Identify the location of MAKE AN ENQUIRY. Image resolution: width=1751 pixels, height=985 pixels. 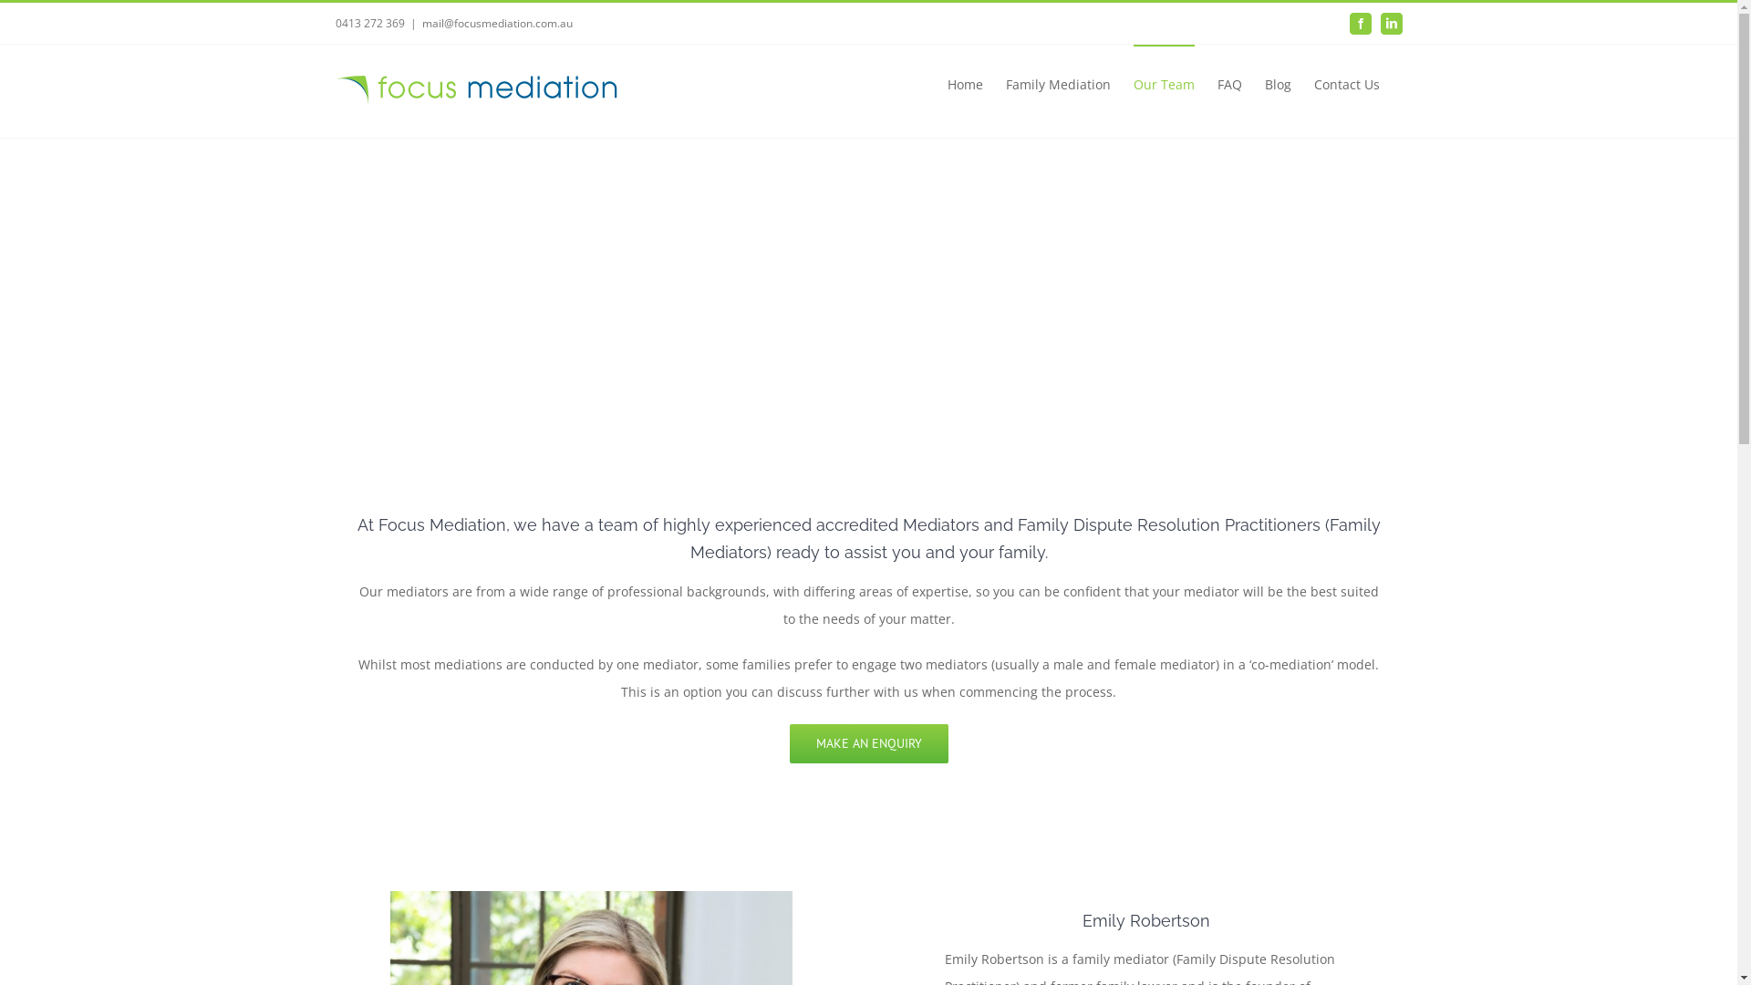
(869, 744).